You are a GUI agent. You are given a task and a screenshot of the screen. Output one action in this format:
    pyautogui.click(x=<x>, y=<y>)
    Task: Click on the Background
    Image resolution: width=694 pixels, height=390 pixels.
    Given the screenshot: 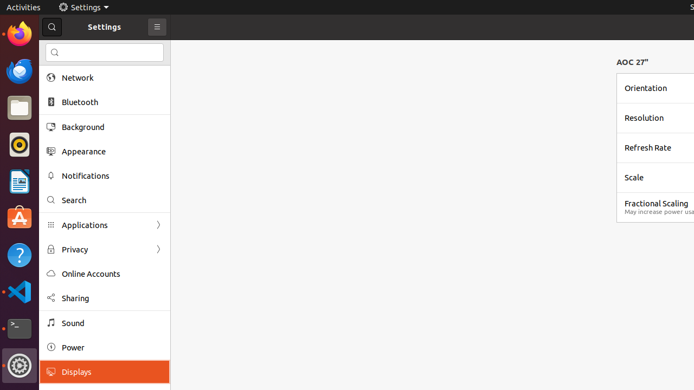 What is the action you would take?
    pyautogui.click(x=112, y=127)
    